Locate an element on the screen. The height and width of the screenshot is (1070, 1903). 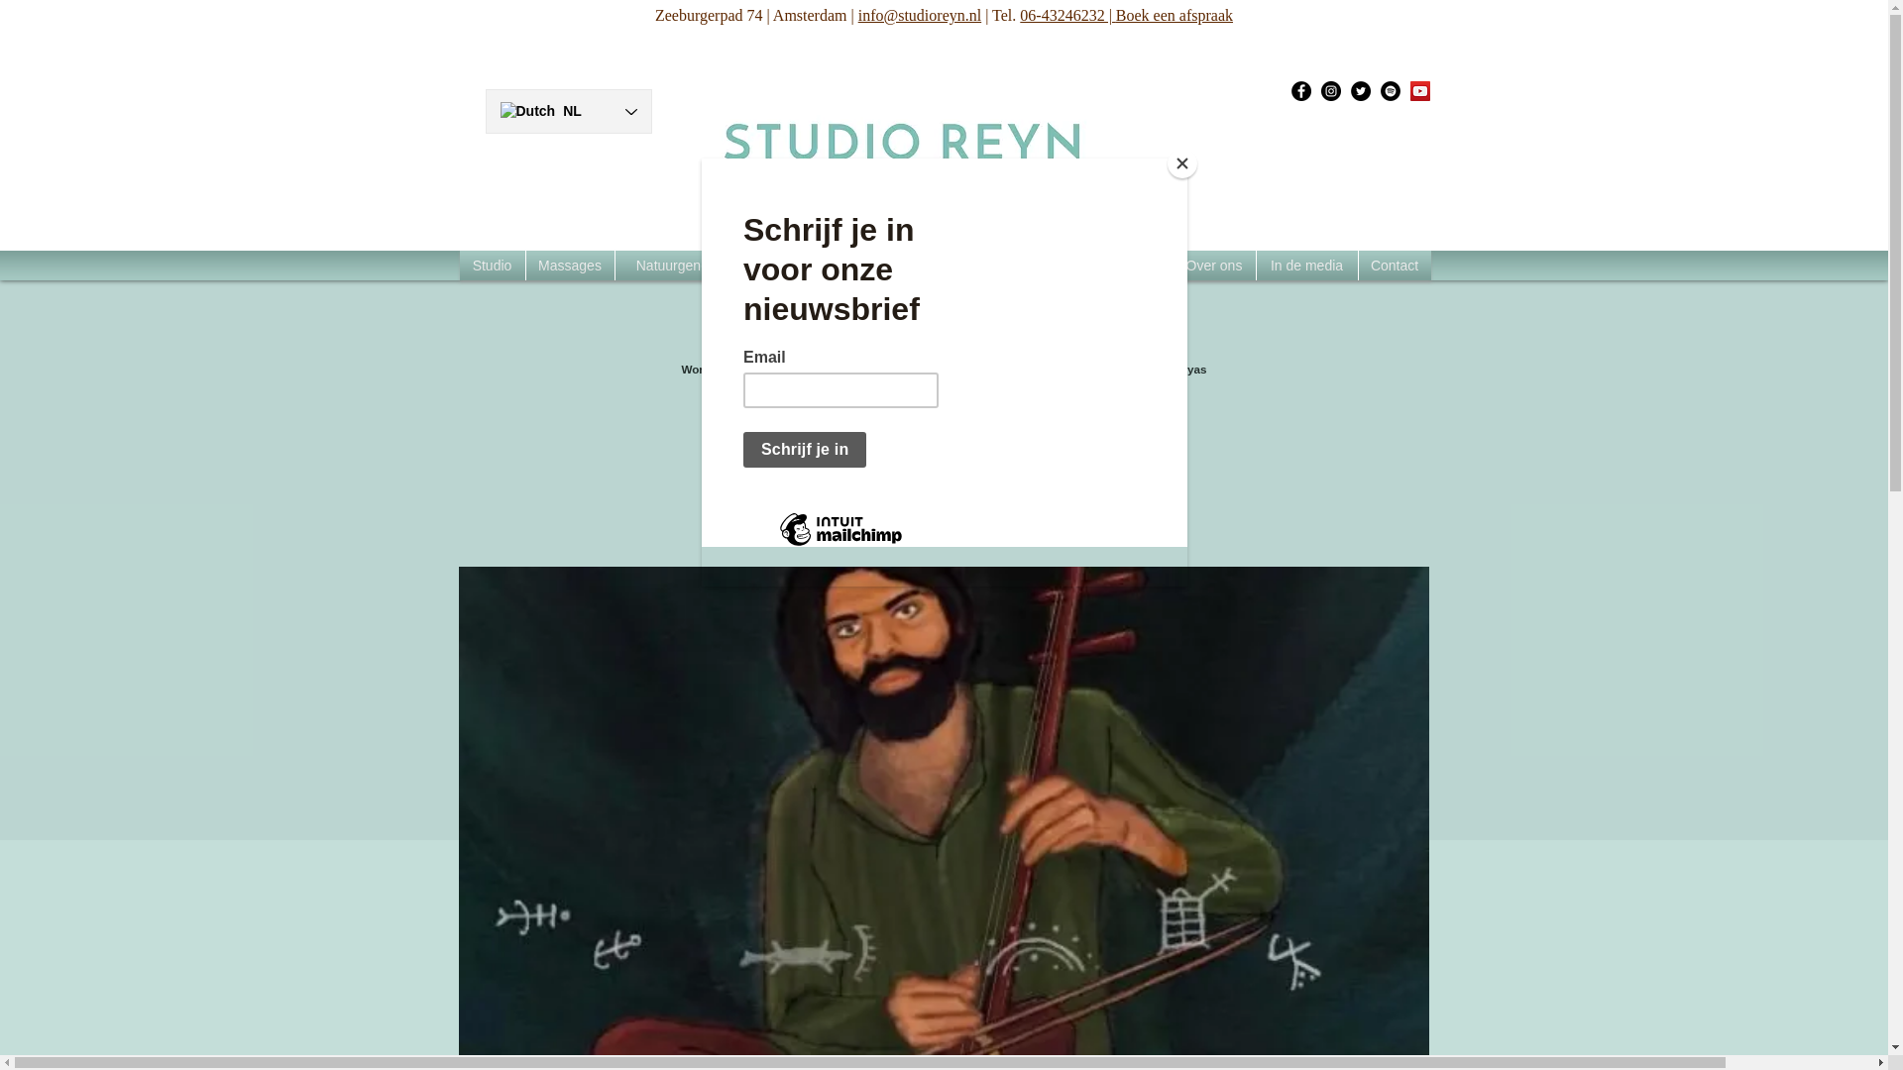
Over ons is located at coordinates (1215, 265).